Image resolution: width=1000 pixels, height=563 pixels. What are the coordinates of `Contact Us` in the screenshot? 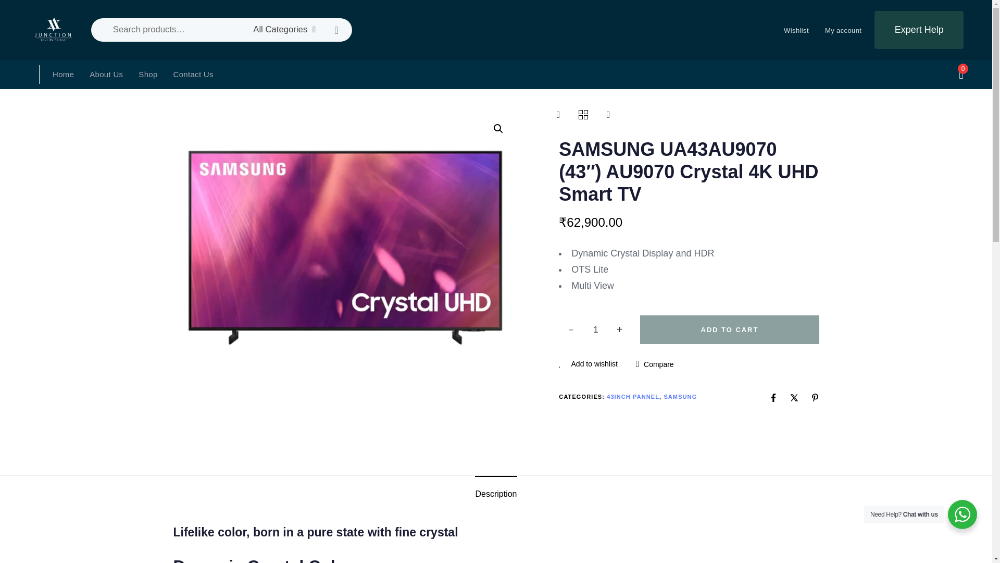 It's located at (193, 74).